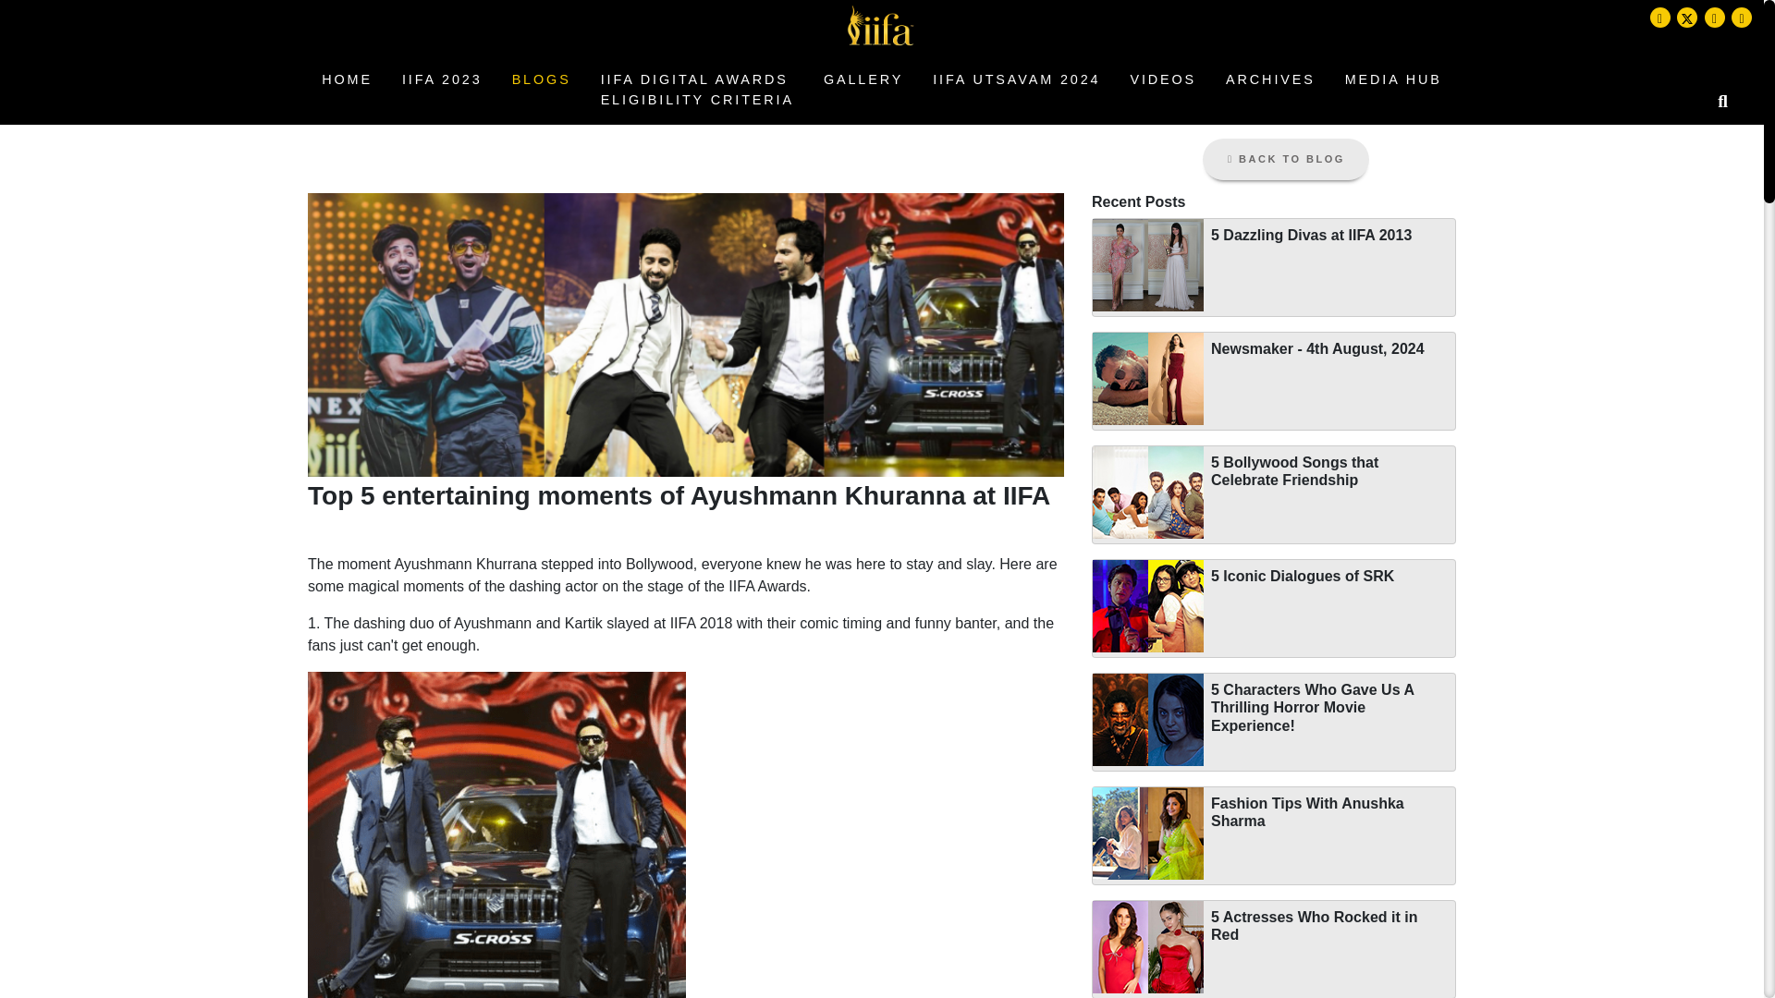 This screenshot has height=998, width=1775. What do you see at coordinates (1394, 79) in the screenshot?
I see `GALLERY` at bounding box center [1394, 79].